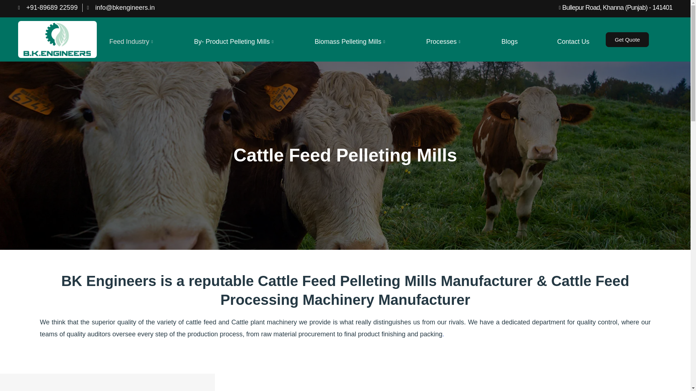 Image resolution: width=696 pixels, height=391 pixels. What do you see at coordinates (627, 39) in the screenshot?
I see `Get Quote` at bounding box center [627, 39].